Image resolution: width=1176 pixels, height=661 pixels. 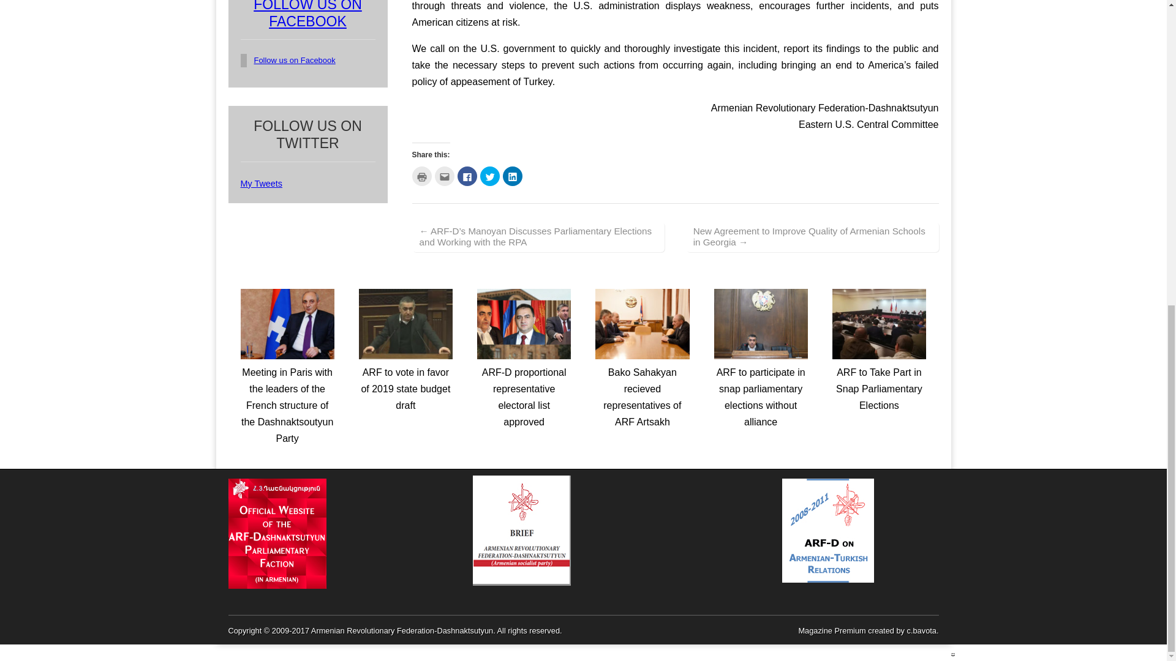 I want to click on FOLLOW US ON FACEBOOK, so click(x=307, y=15).